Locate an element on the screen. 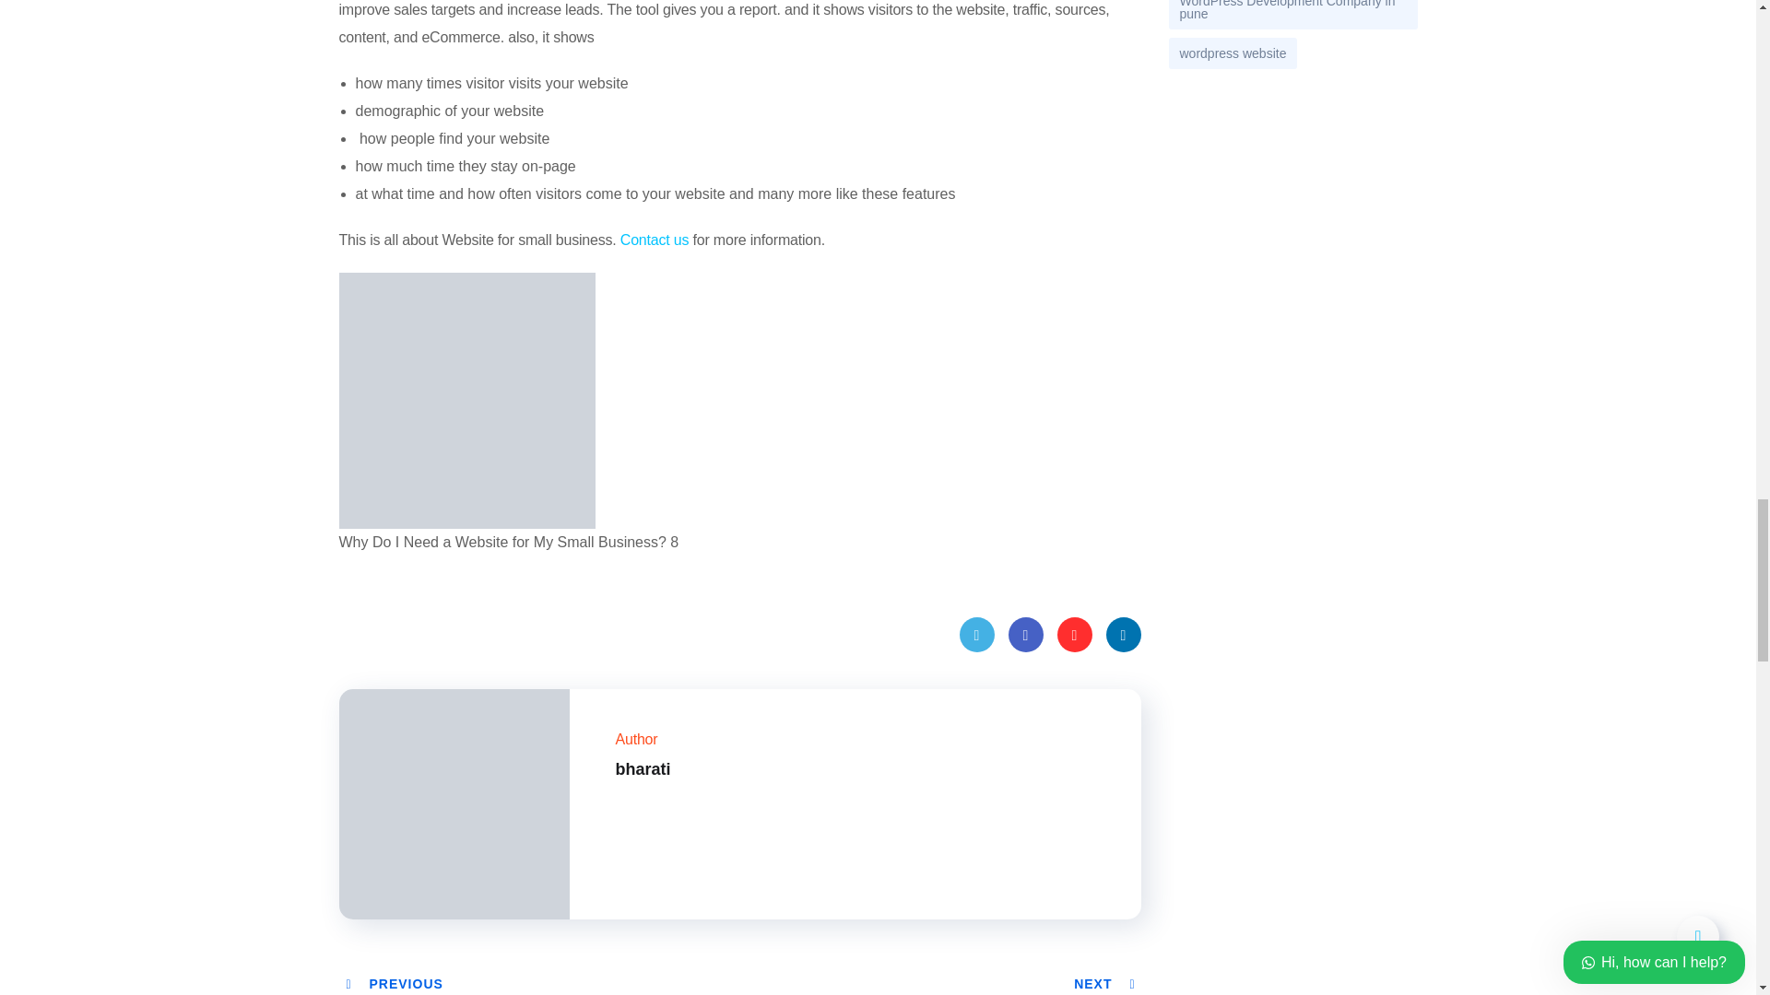  Pinterest is located at coordinates (1074, 634).